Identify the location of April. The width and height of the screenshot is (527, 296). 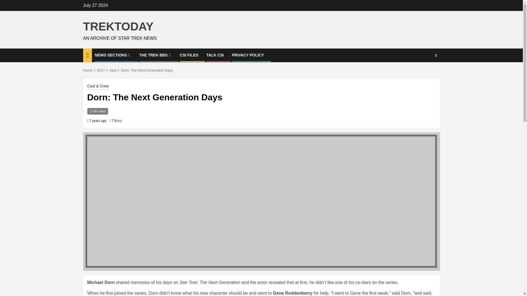
(113, 70).